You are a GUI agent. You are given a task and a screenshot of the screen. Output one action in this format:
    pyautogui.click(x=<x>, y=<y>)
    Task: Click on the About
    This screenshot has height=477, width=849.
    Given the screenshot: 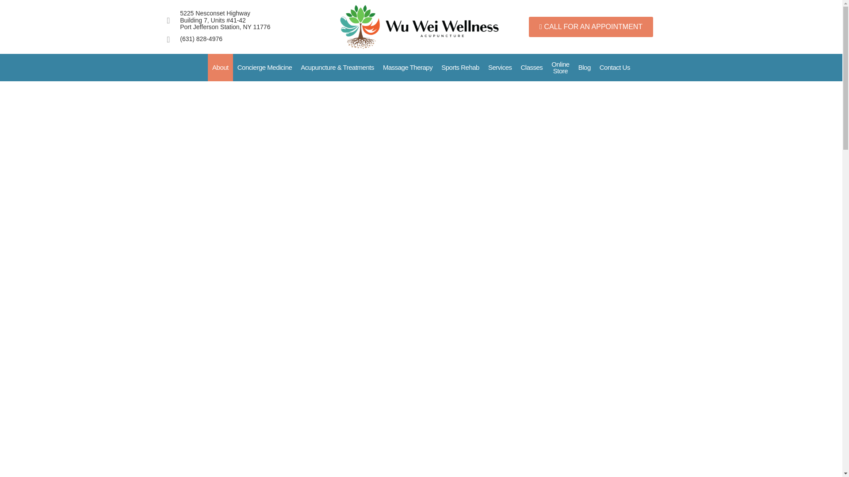 What is the action you would take?
    pyautogui.click(x=220, y=67)
    